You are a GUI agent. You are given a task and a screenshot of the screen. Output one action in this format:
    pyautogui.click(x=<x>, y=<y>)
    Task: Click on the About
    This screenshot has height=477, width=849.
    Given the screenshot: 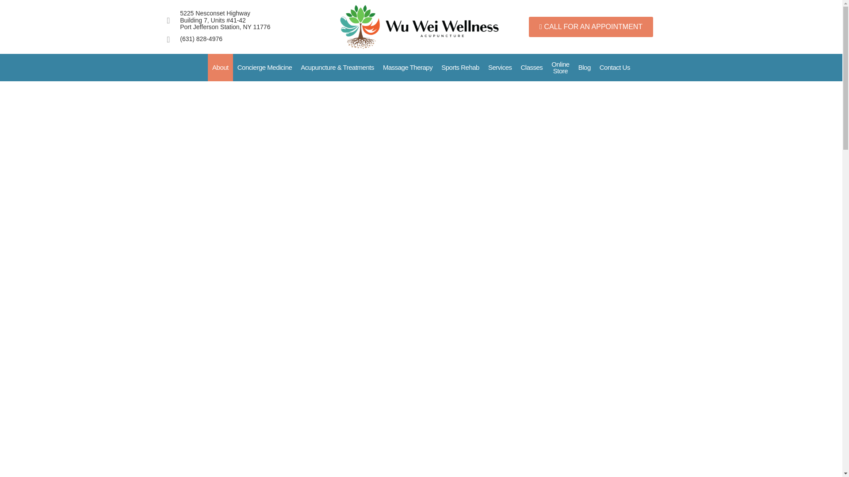 What is the action you would take?
    pyautogui.click(x=220, y=67)
    